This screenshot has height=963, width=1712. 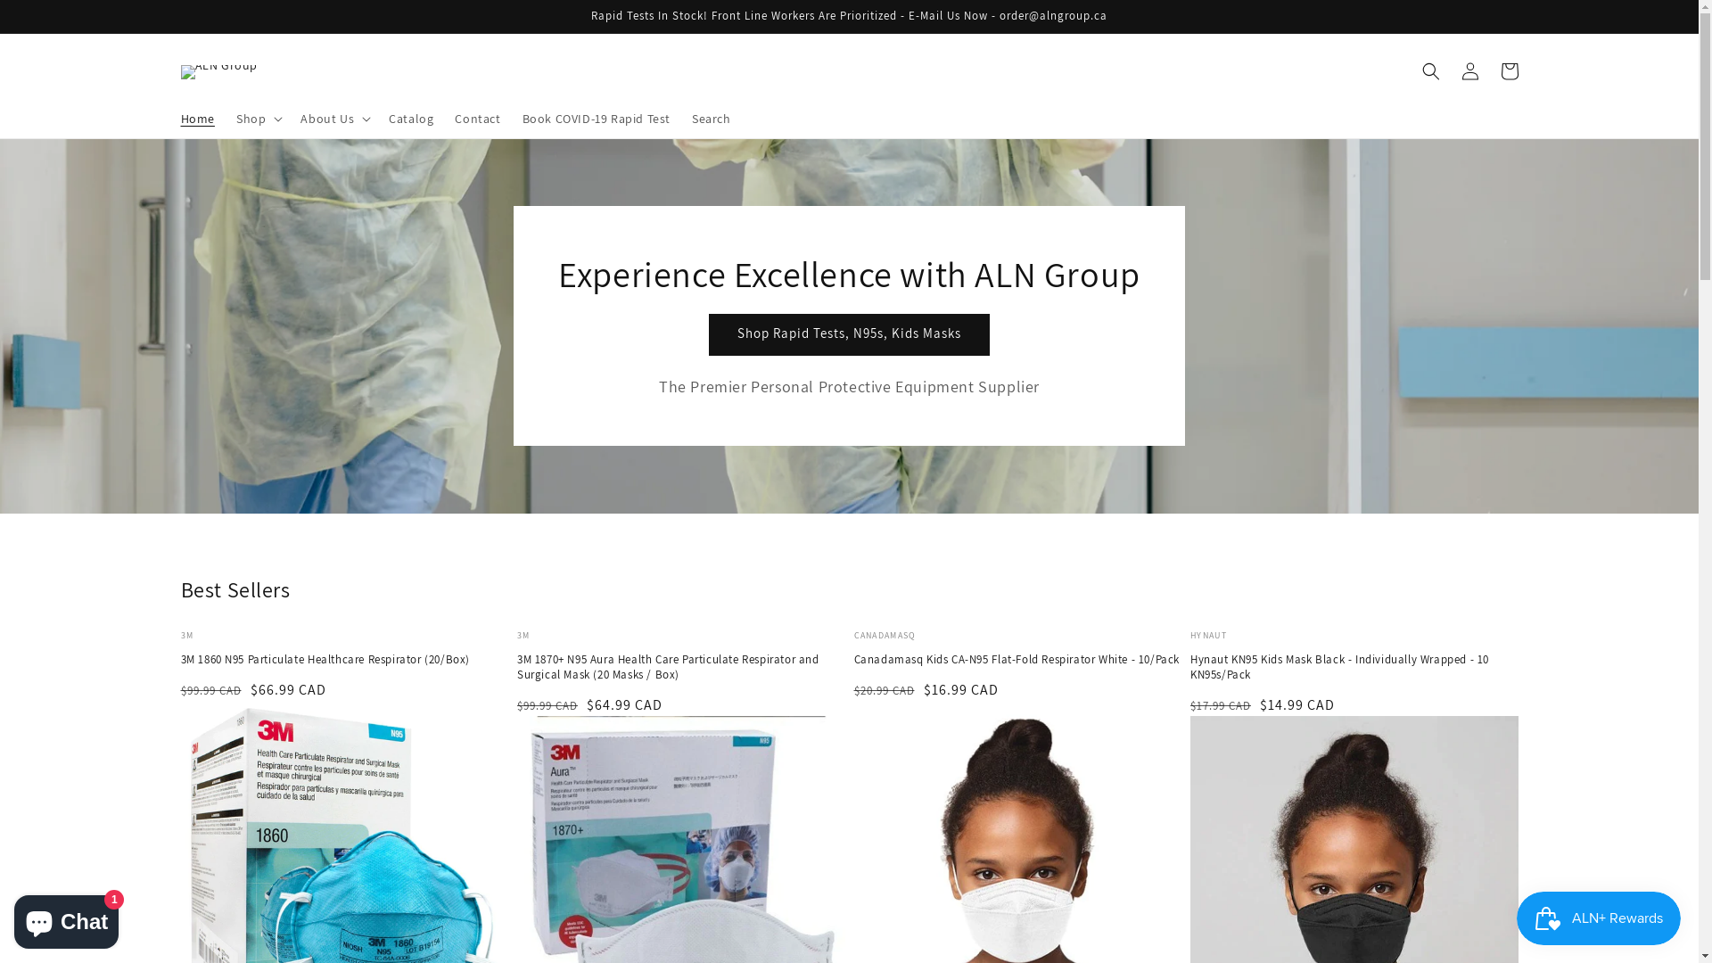 I want to click on 3M 1860 N95 Particulate Healthcare Respirator (20/Box), so click(x=344, y=660).